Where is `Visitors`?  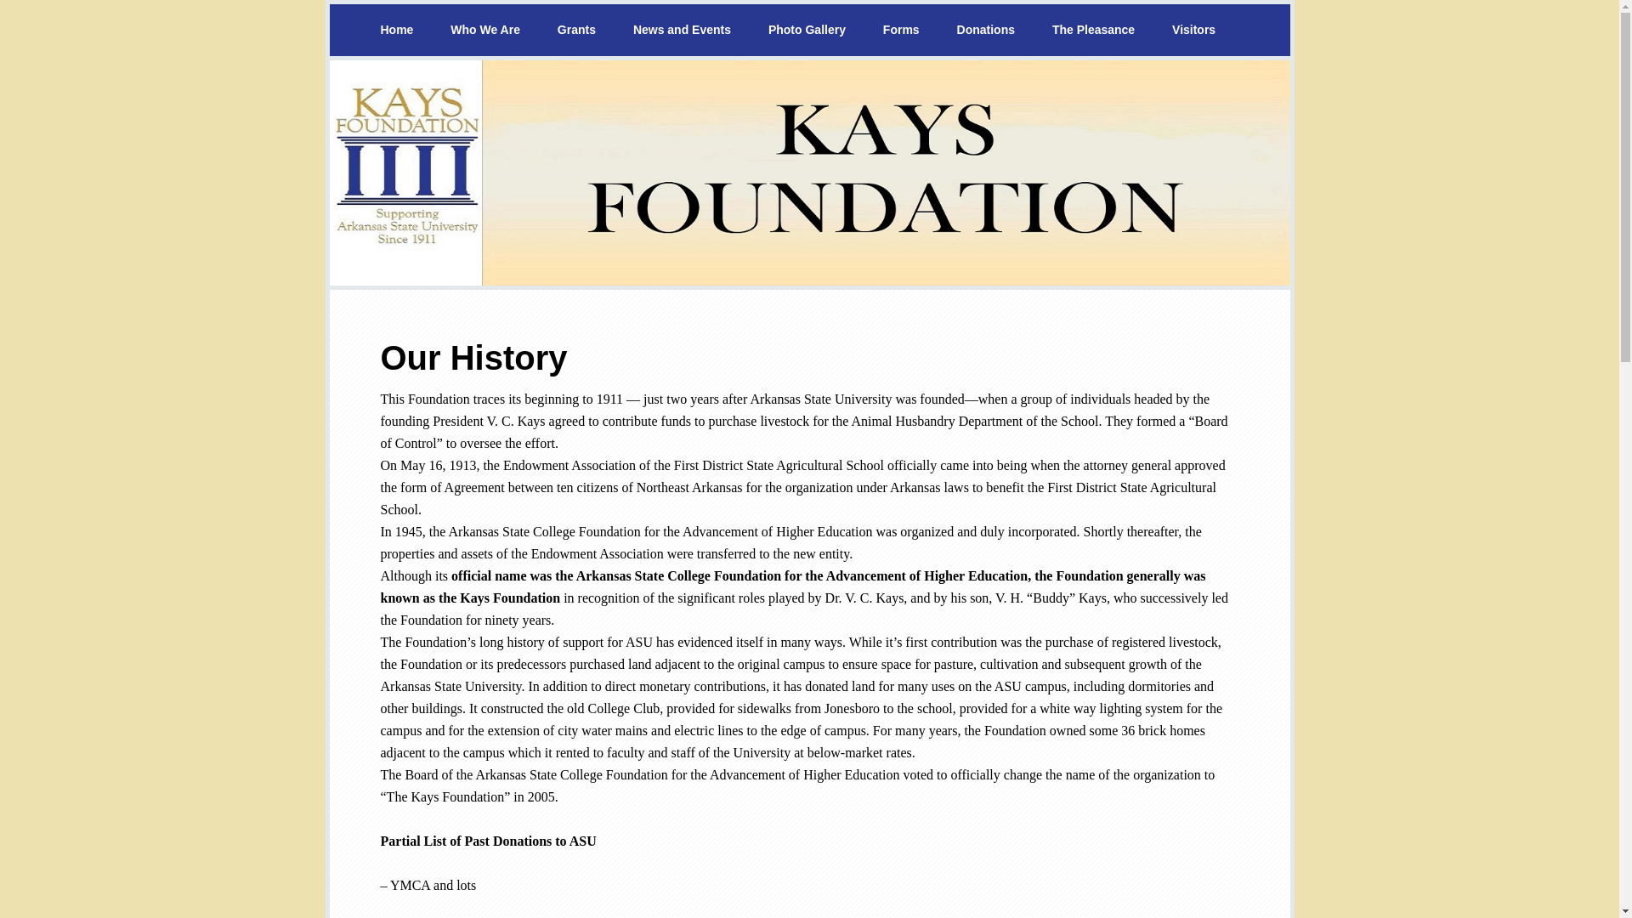
Visitors is located at coordinates (1193, 30).